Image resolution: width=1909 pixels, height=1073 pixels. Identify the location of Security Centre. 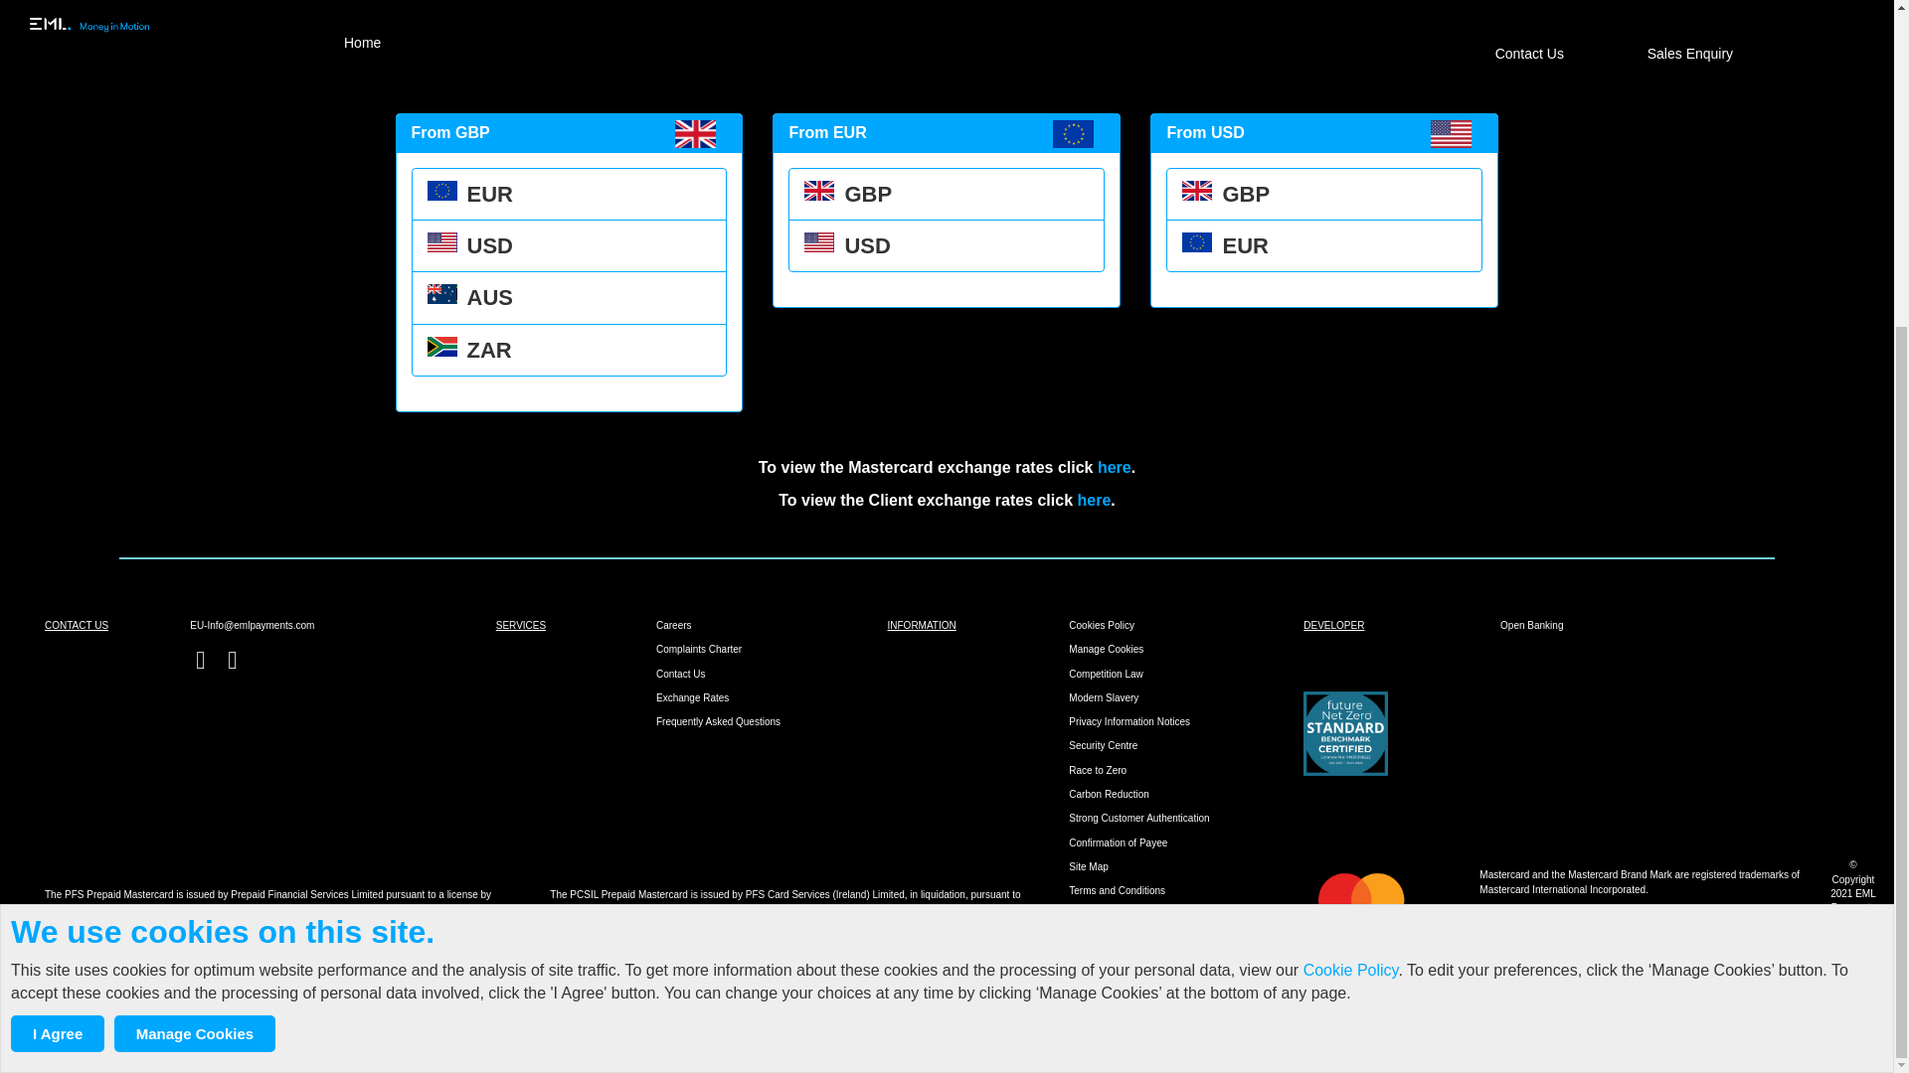
(1104, 745).